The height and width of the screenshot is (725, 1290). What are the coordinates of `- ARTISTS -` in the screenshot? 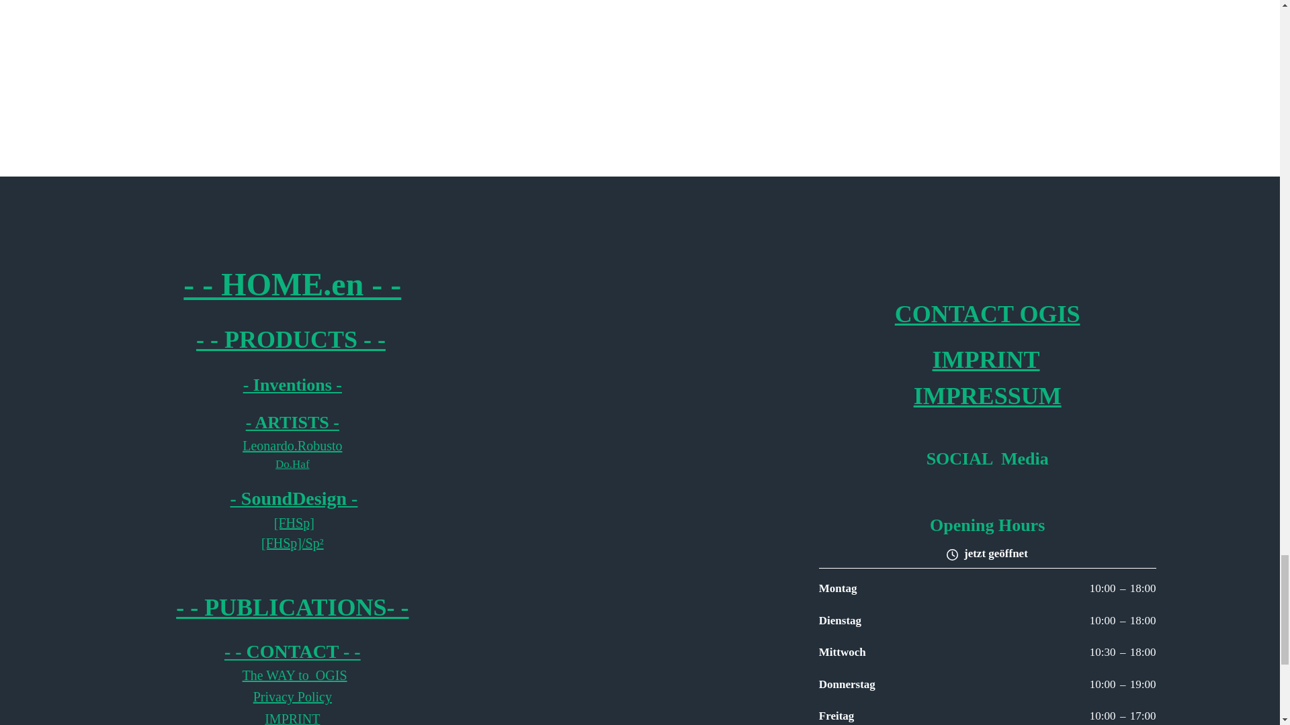 It's located at (292, 422).